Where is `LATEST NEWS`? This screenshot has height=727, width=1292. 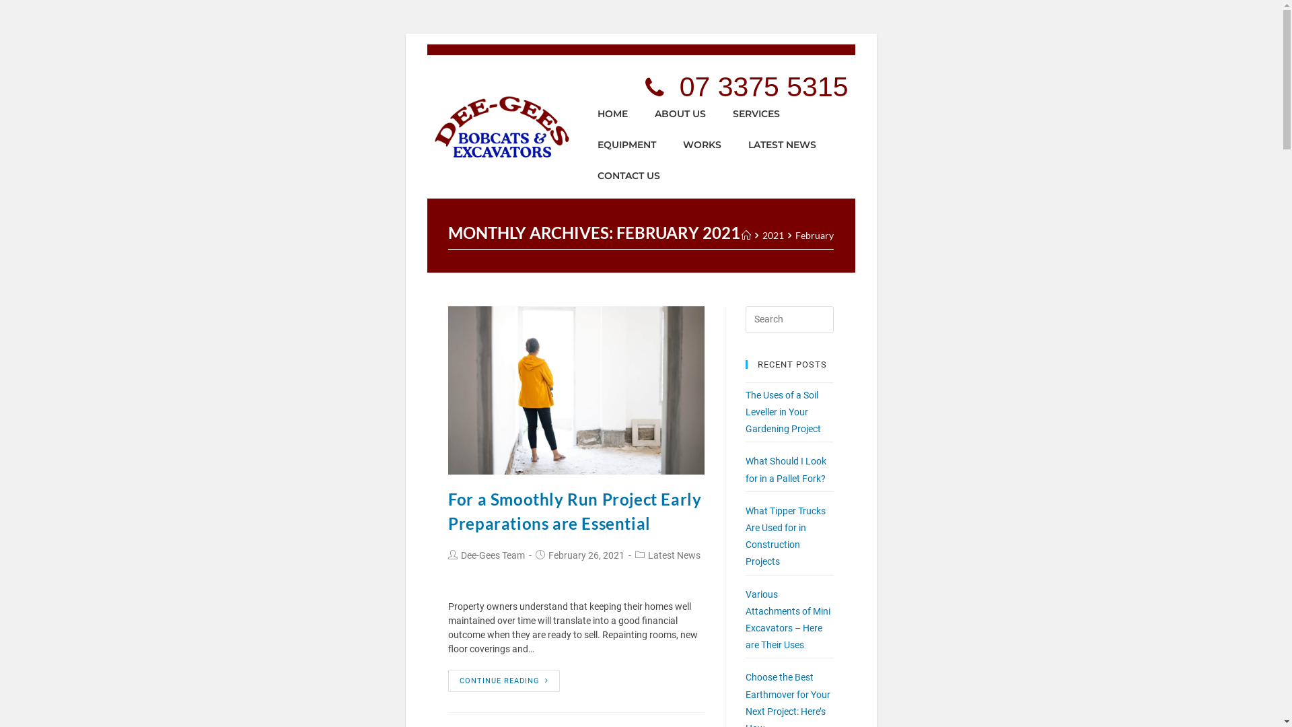
LATEST NEWS is located at coordinates (782, 145).